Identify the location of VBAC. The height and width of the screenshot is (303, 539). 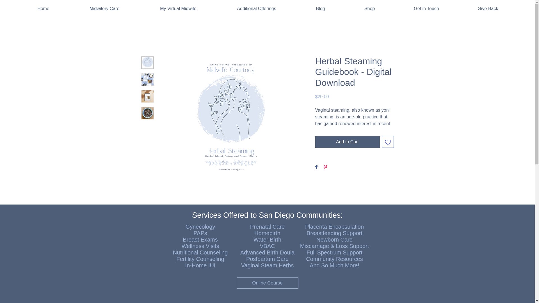
(267, 246).